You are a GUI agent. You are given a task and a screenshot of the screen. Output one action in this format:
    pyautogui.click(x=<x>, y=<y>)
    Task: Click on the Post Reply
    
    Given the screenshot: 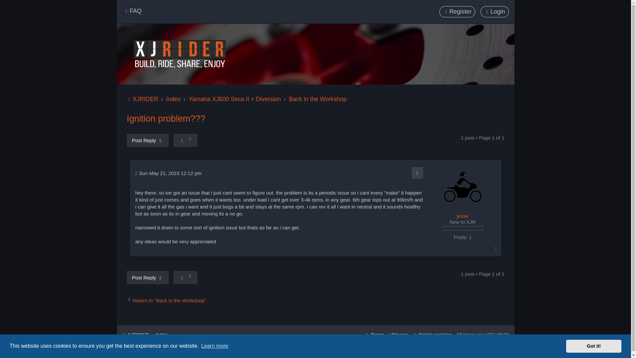 What is the action you would take?
    pyautogui.click(x=147, y=140)
    